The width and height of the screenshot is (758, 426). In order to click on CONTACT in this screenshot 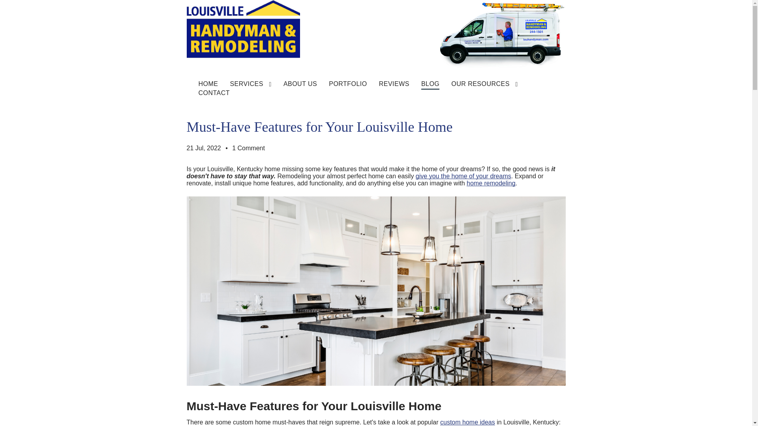, I will do `click(214, 93)`.